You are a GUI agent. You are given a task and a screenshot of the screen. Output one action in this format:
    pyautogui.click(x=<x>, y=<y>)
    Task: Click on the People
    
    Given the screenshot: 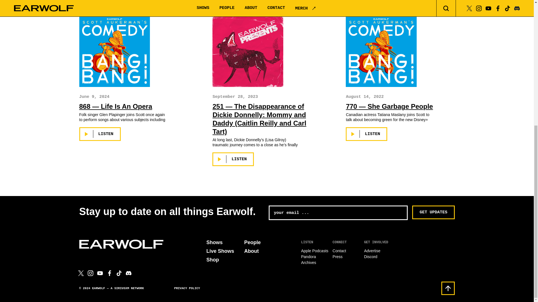 What is the action you would take?
    pyautogui.click(x=252, y=242)
    